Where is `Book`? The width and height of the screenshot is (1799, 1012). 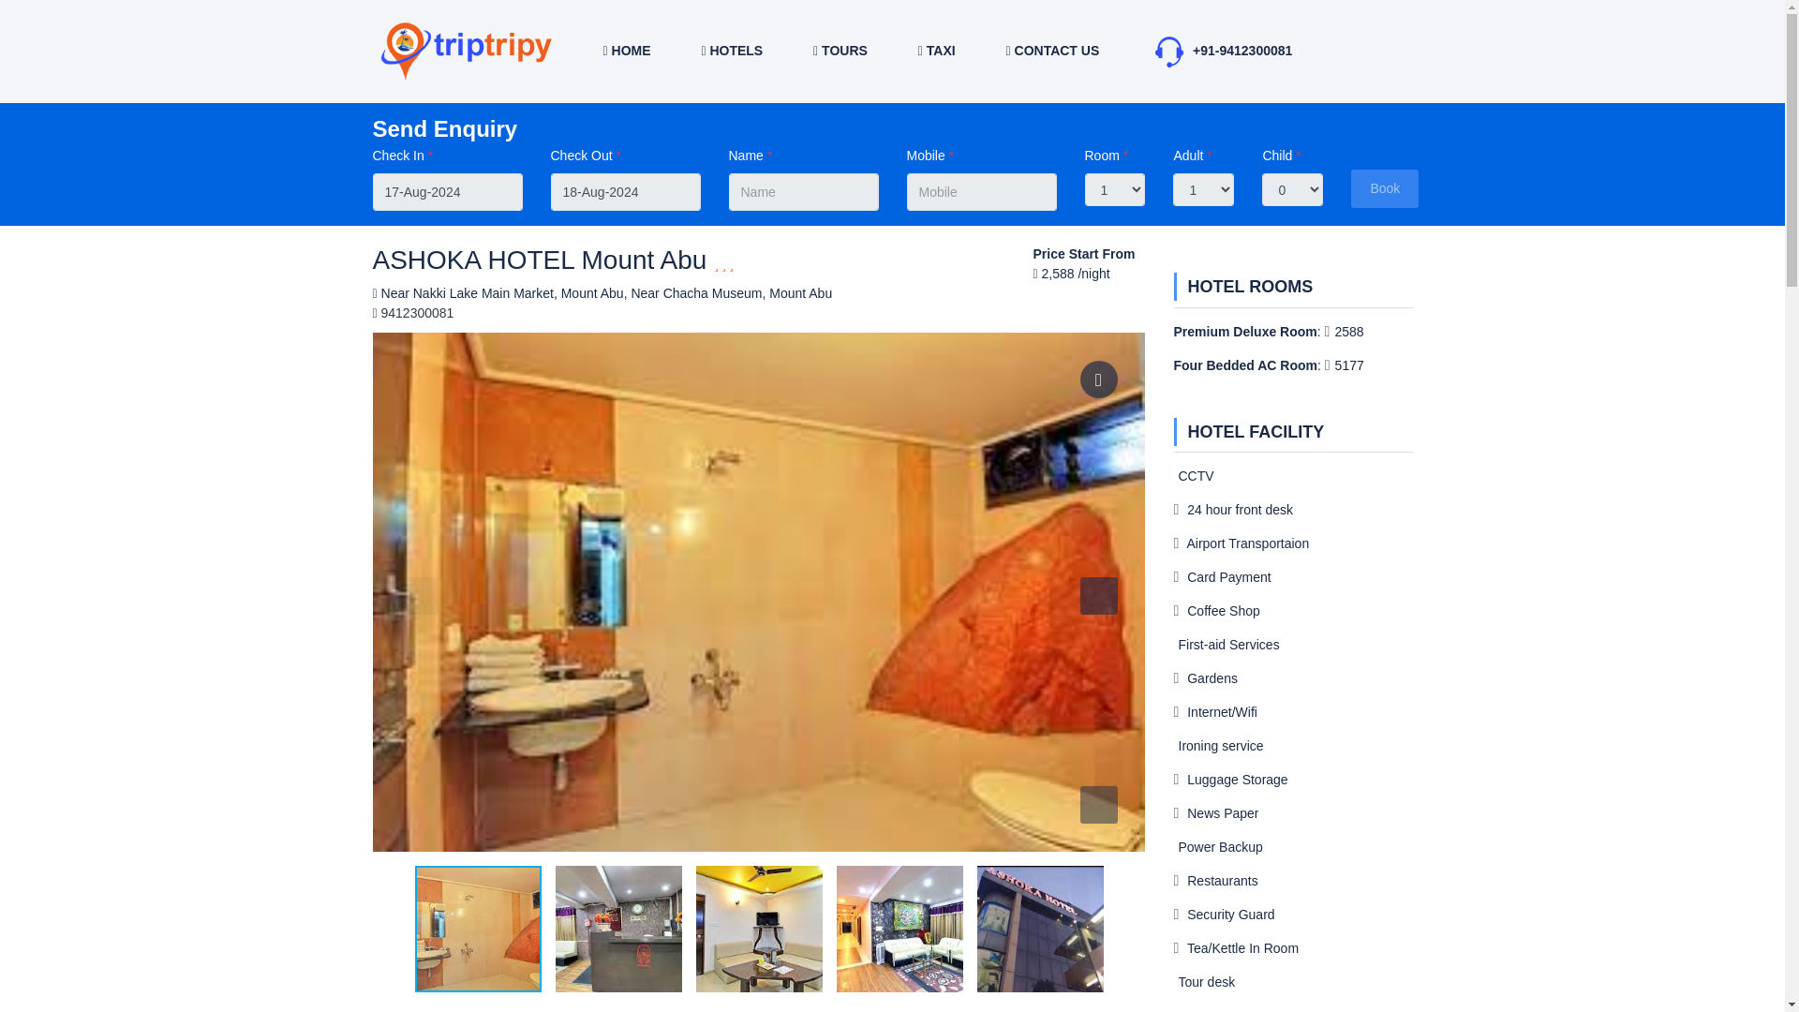 Book is located at coordinates (1385, 189).